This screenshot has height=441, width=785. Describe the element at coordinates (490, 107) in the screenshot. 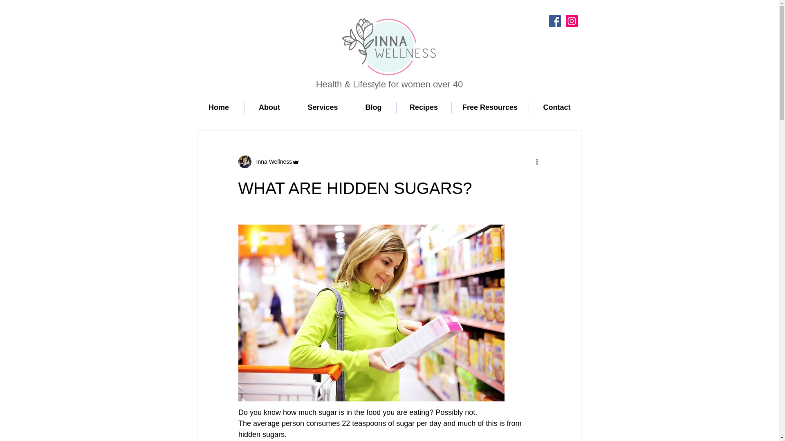

I see `Free Resources` at that location.